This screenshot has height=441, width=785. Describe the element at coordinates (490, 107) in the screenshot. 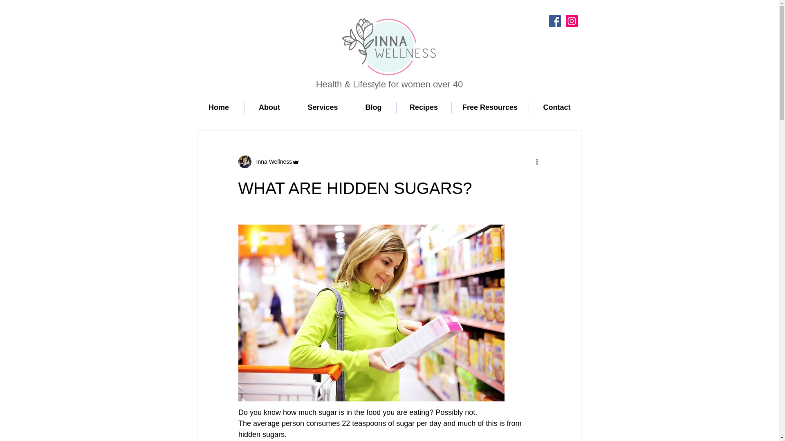

I see `Free Resources` at that location.